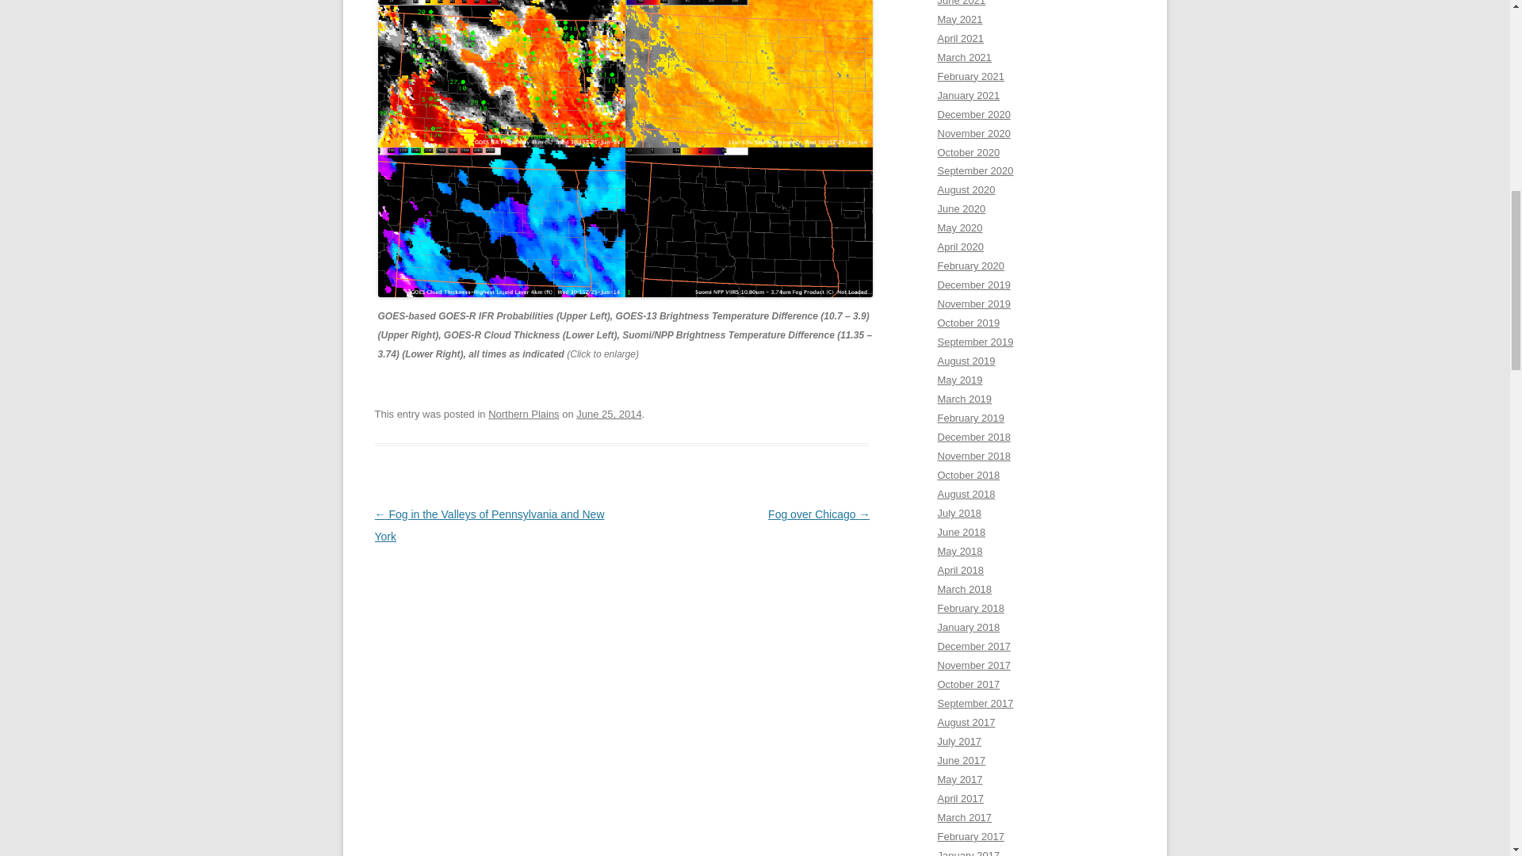  Describe the element at coordinates (524, 414) in the screenshot. I see `Northern Plains` at that location.